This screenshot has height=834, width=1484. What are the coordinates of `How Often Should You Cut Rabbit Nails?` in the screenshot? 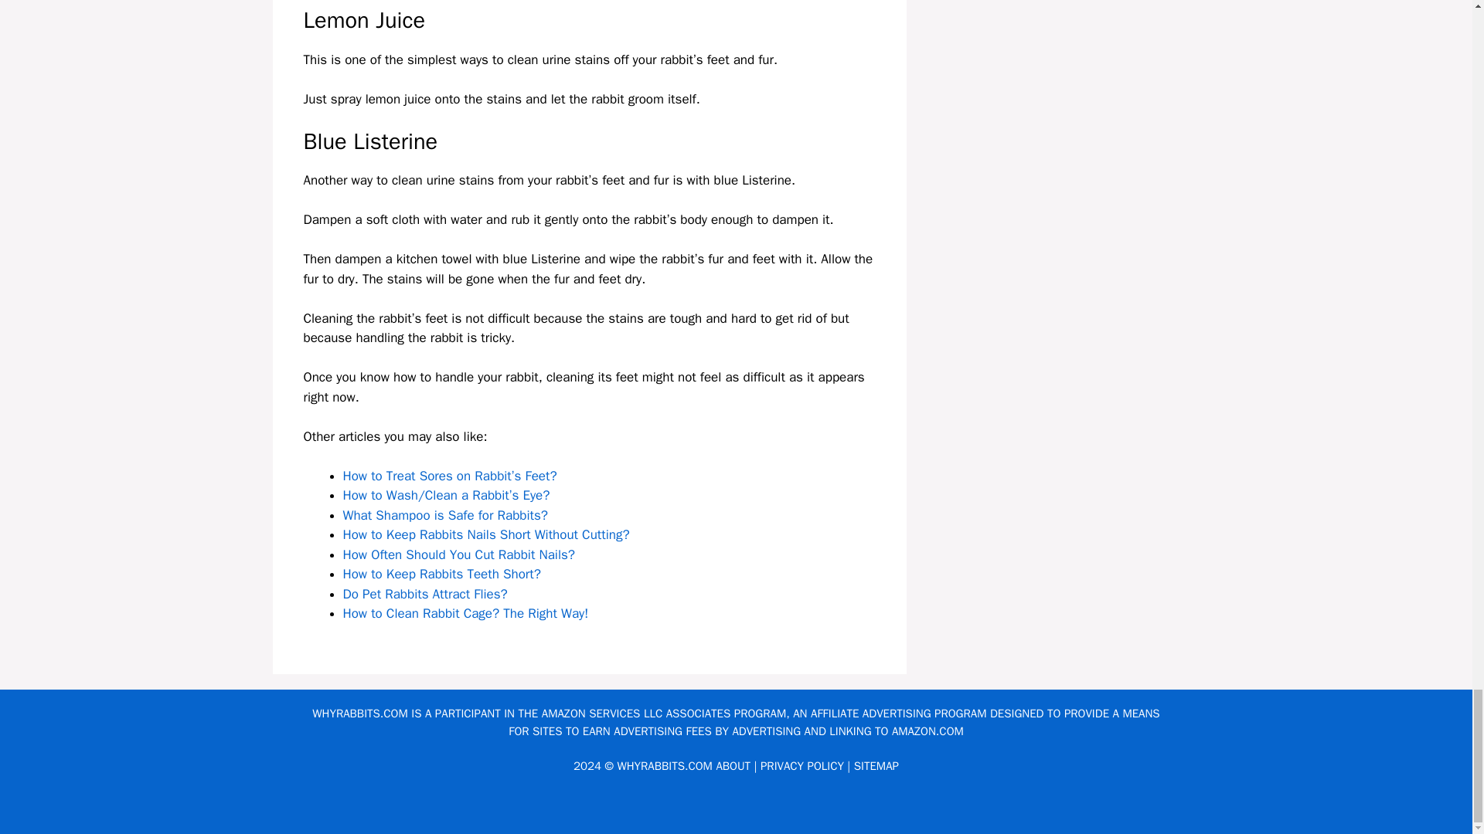 It's located at (459, 554).